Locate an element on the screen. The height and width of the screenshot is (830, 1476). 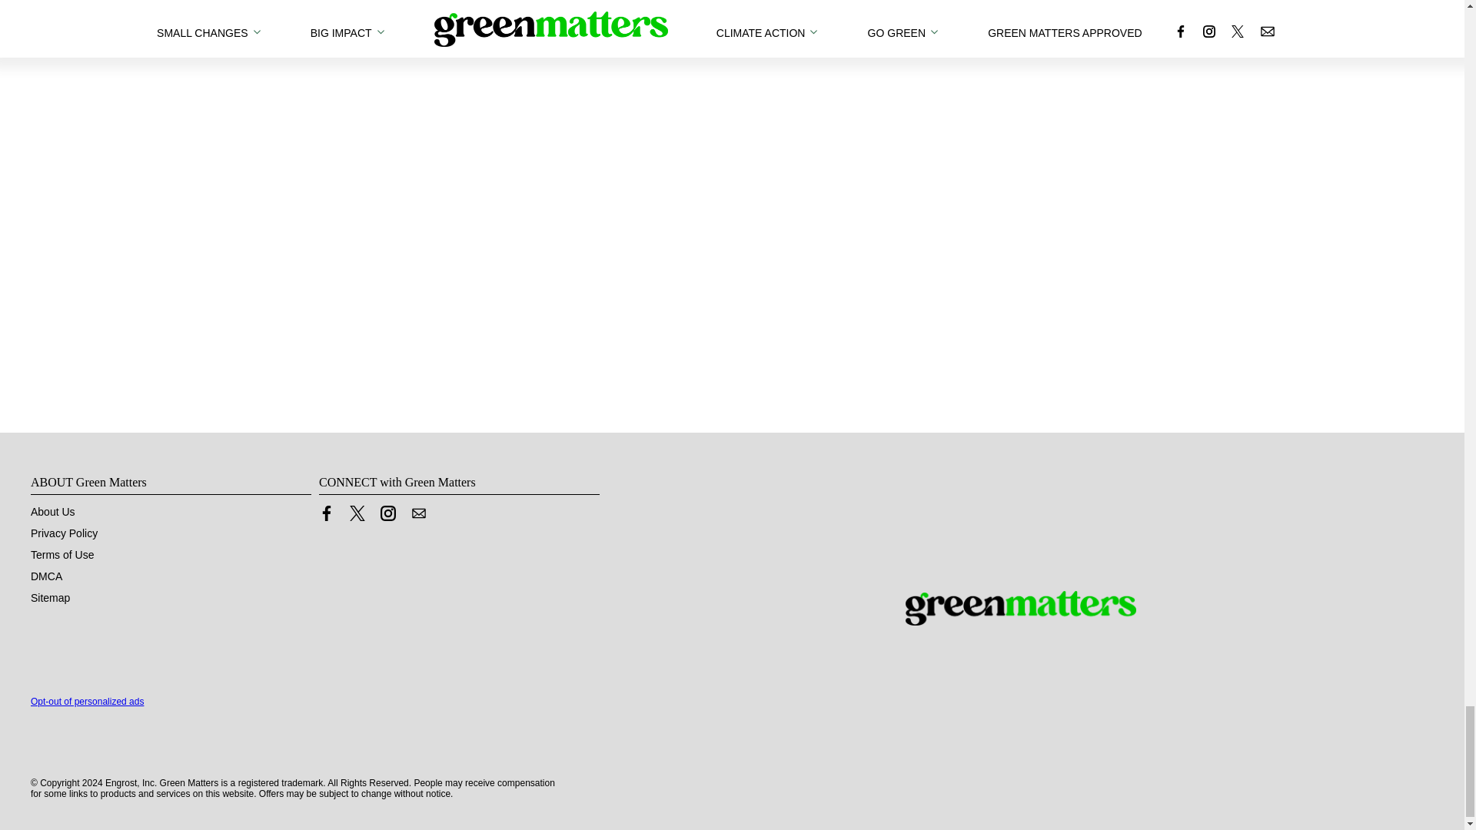
Sitemap is located at coordinates (50, 598).